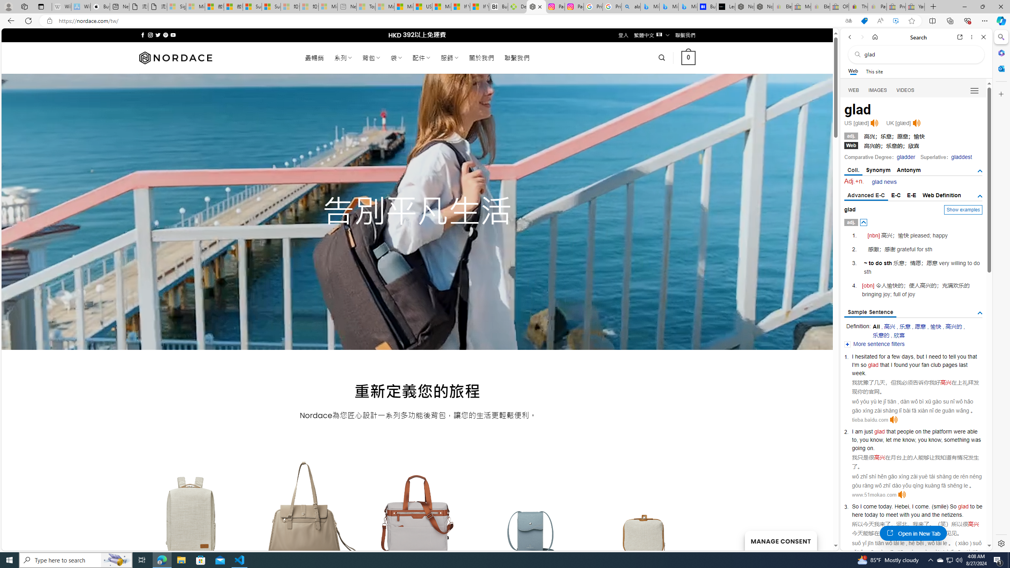 The height and width of the screenshot is (568, 1010). What do you see at coordinates (933, 21) in the screenshot?
I see `Split screen` at bounding box center [933, 21].